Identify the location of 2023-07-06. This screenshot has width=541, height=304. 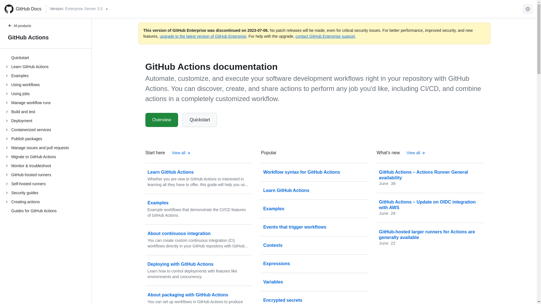
(258, 30).